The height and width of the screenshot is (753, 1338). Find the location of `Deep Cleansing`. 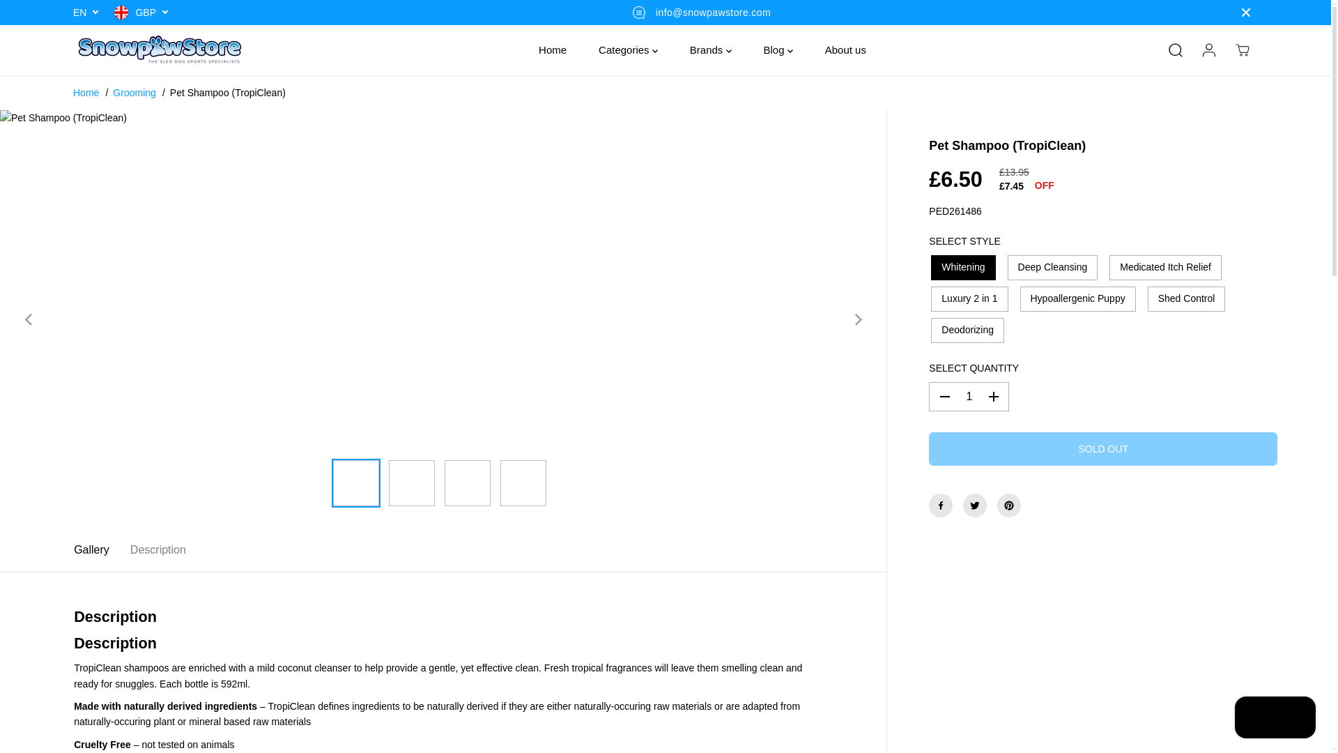

Deep Cleansing is located at coordinates (1050, 268).